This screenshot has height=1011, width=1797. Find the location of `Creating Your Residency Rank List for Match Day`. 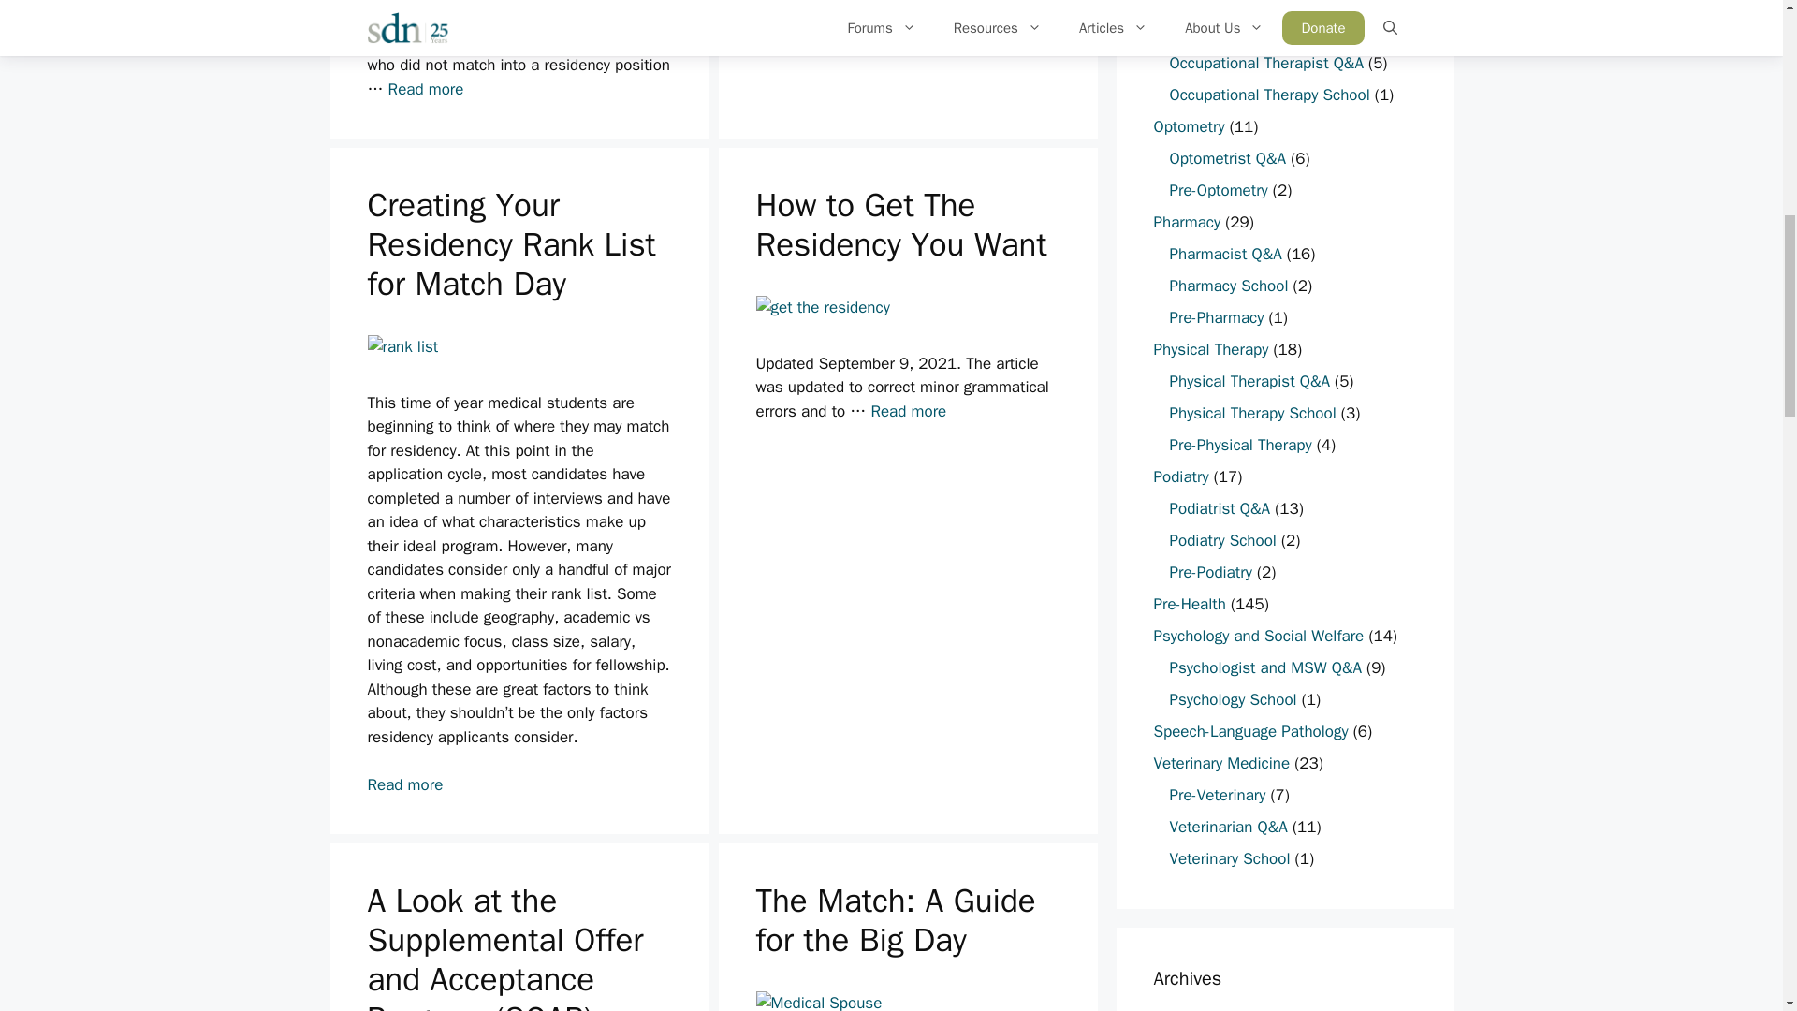

Creating Your Residency Rank List for Match Day is located at coordinates (404, 784).